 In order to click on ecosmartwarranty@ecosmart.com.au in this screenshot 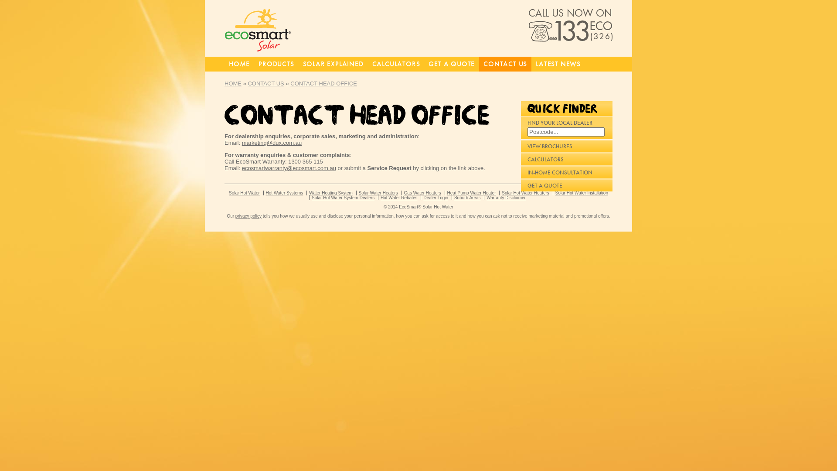, I will do `click(289, 168)`.